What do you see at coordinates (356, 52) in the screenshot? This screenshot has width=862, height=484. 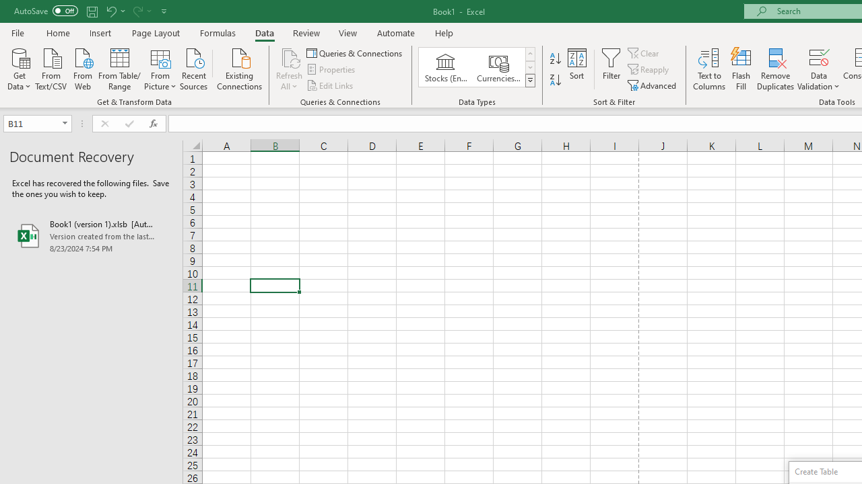 I see `Queries & Connections` at bounding box center [356, 52].